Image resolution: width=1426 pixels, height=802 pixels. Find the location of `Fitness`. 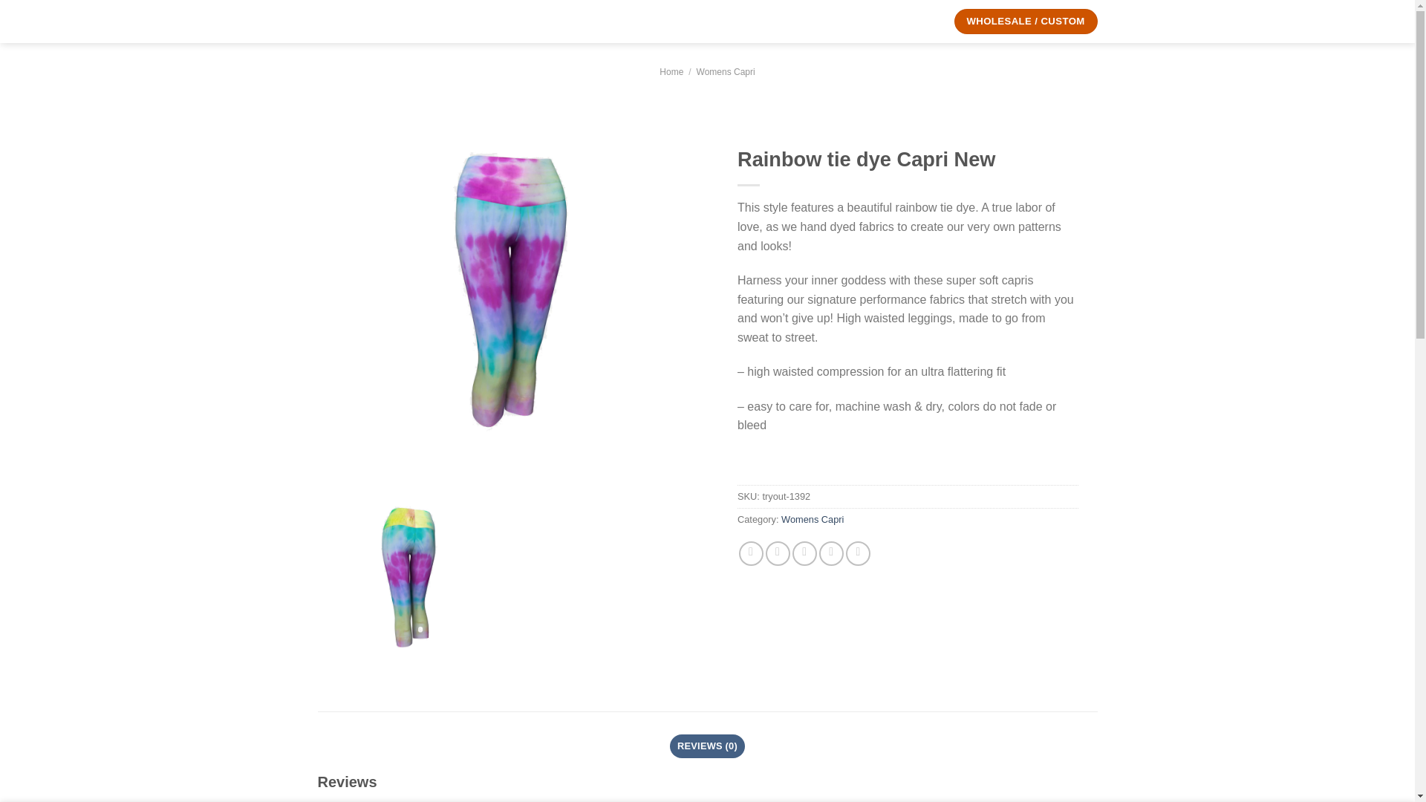

Fitness is located at coordinates (656, 22).